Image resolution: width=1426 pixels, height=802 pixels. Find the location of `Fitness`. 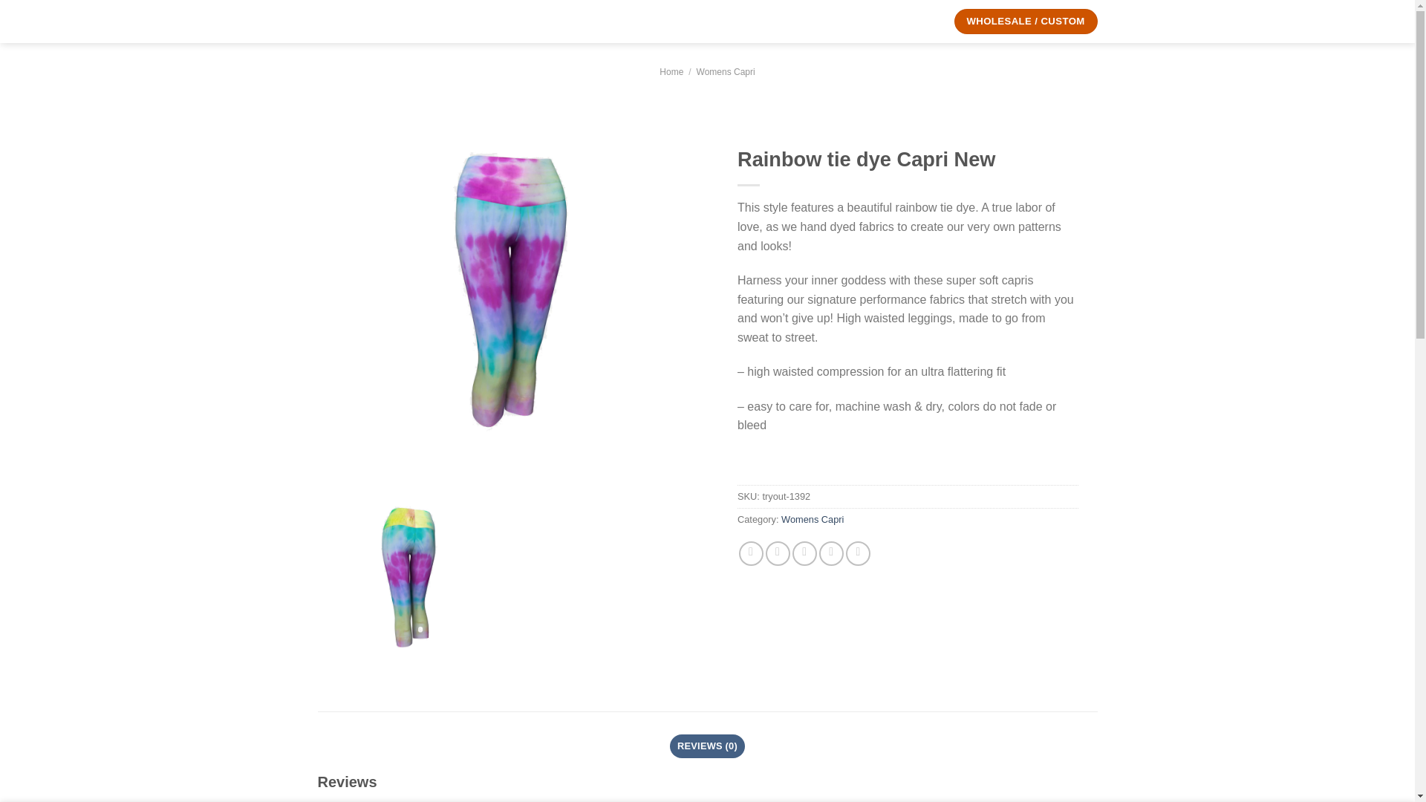

Fitness is located at coordinates (656, 22).